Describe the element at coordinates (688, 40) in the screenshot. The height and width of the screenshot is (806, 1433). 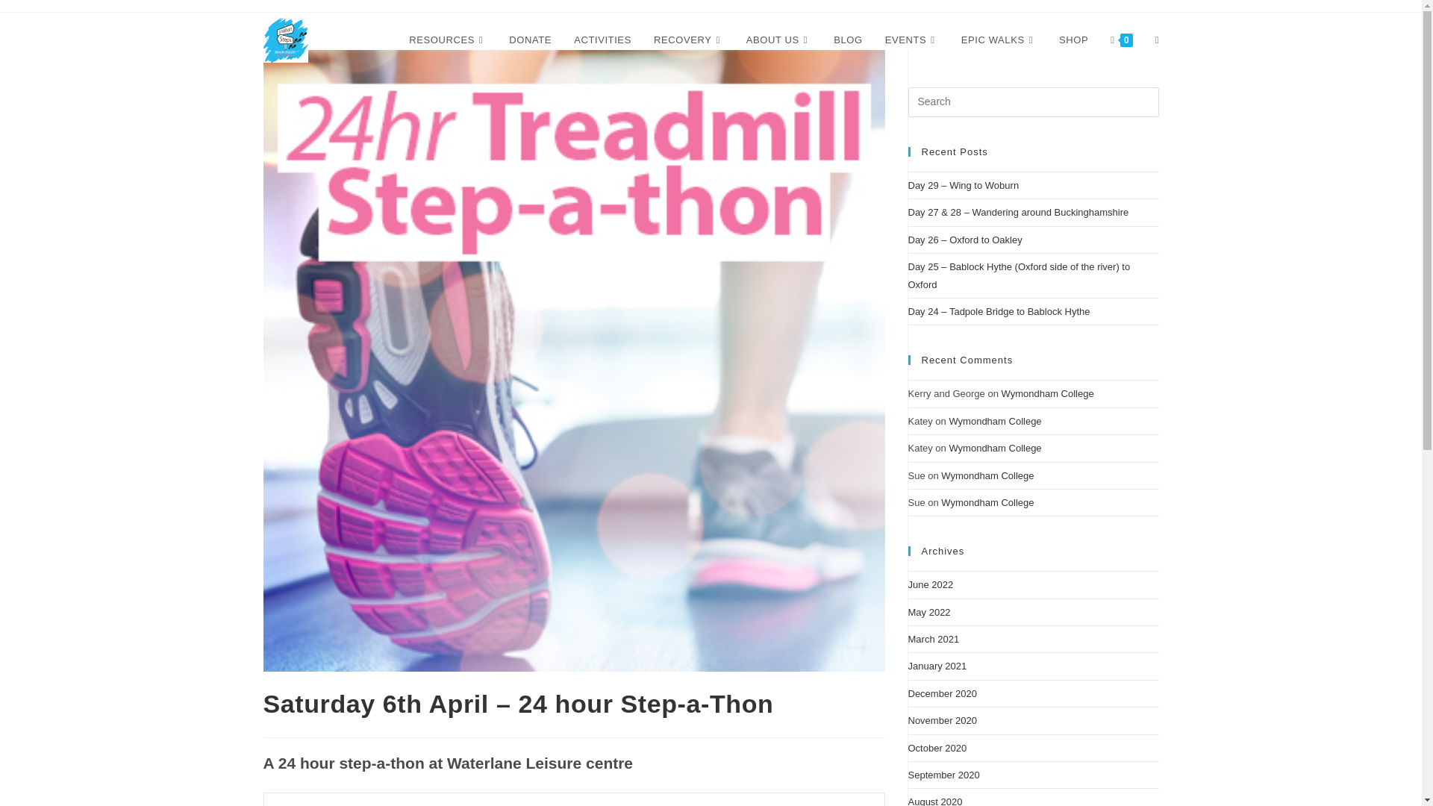
I see `RECOVERY` at that location.